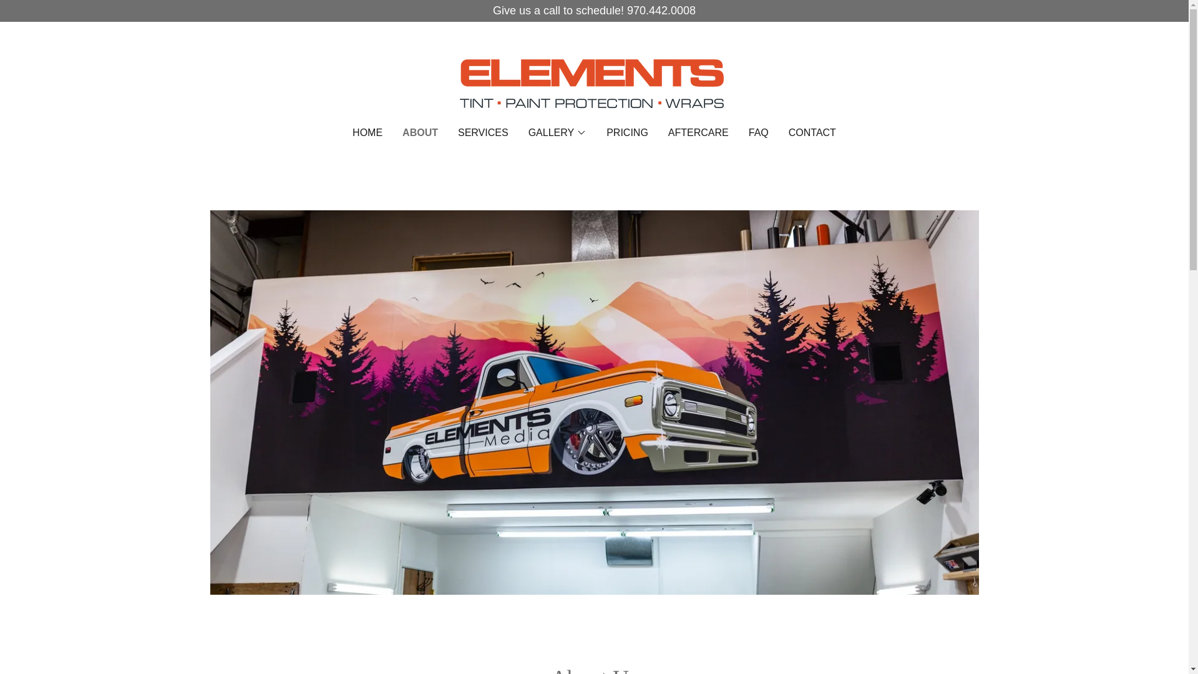 The width and height of the screenshot is (1198, 674). Describe the element at coordinates (759, 133) in the screenshot. I see `FAQ` at that location.